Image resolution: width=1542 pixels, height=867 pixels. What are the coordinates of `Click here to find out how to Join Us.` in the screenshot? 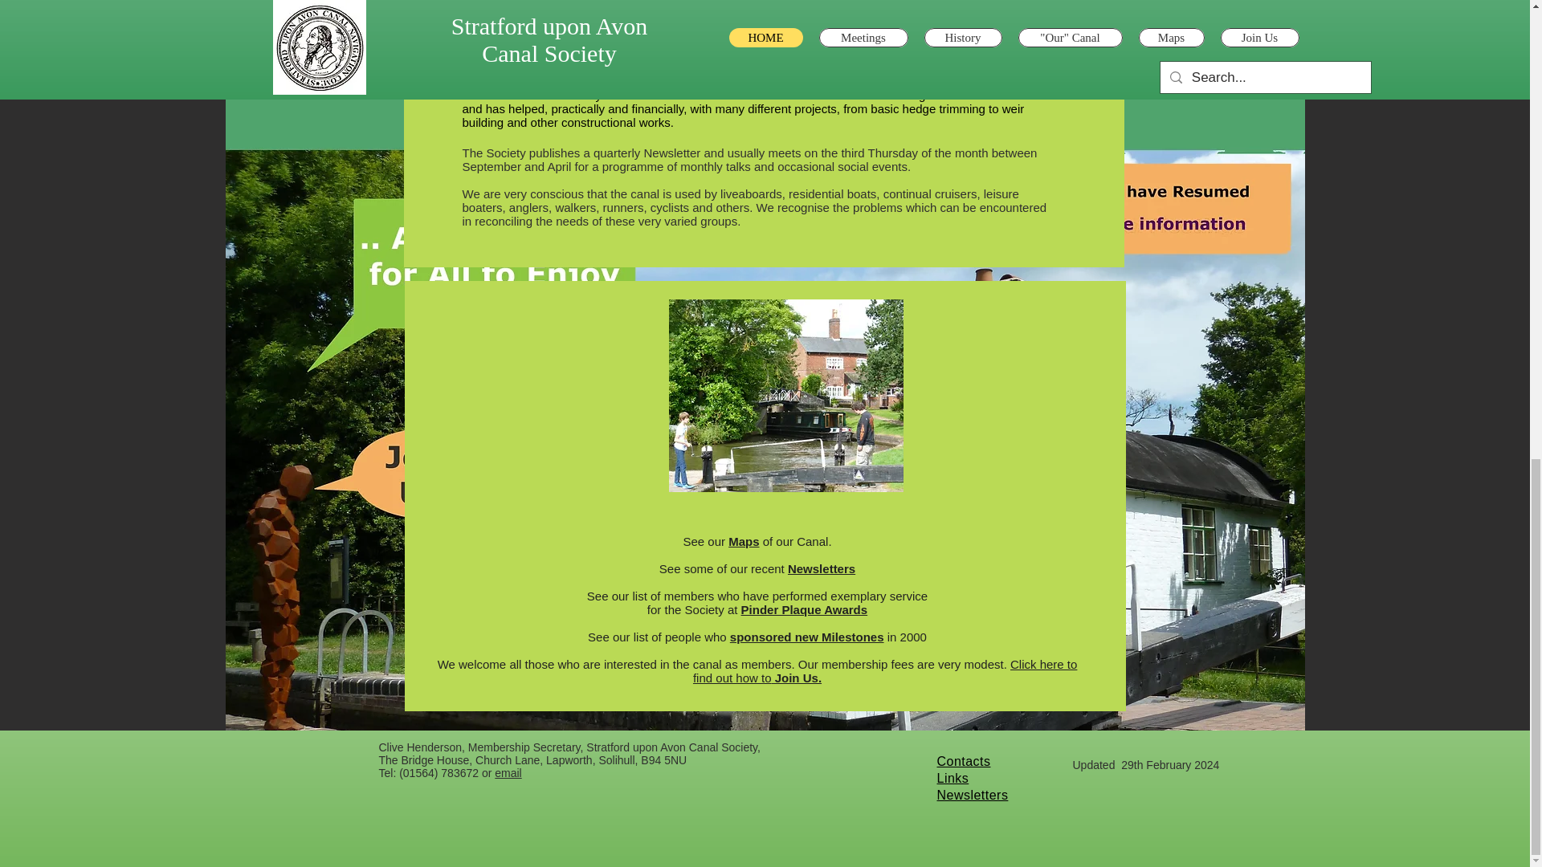 It's located at (884, 671).